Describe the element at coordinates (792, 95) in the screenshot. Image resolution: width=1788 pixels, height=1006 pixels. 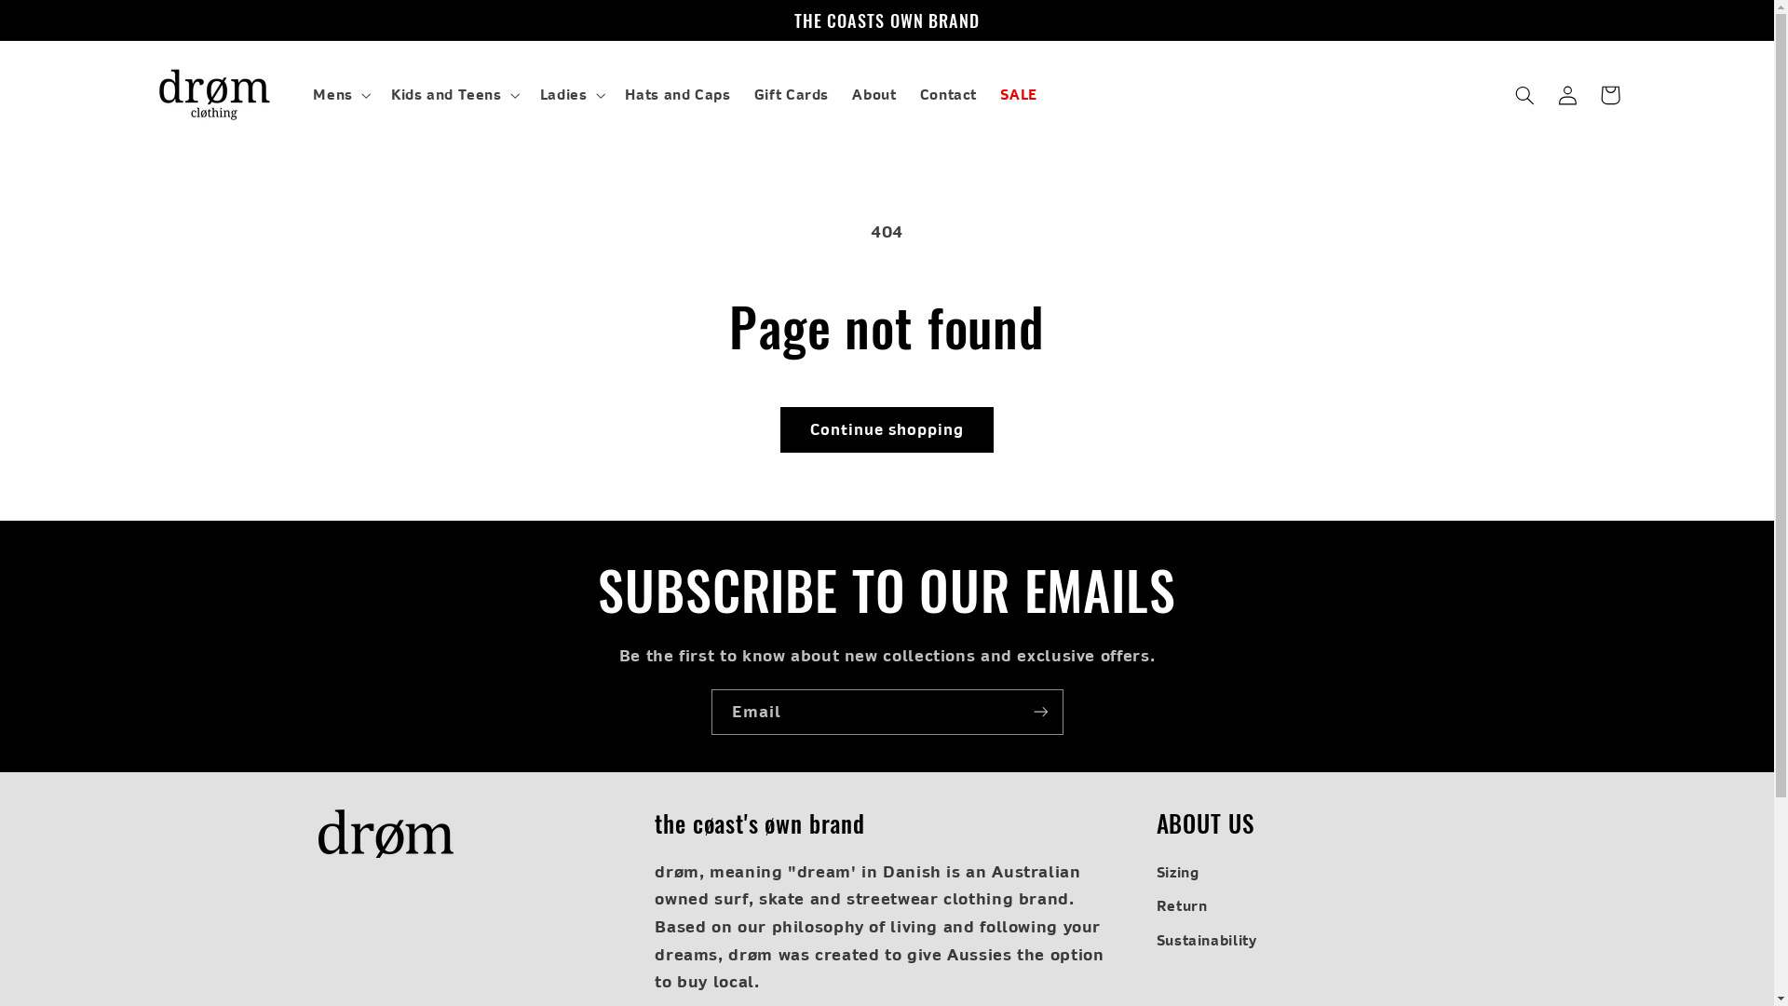
I see `Gift Cards` at that location.